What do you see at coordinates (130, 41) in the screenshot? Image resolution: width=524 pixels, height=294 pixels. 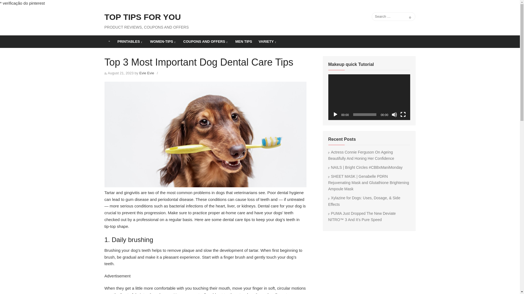 I see `PRINTABLES` at bounding box center [130, 41].